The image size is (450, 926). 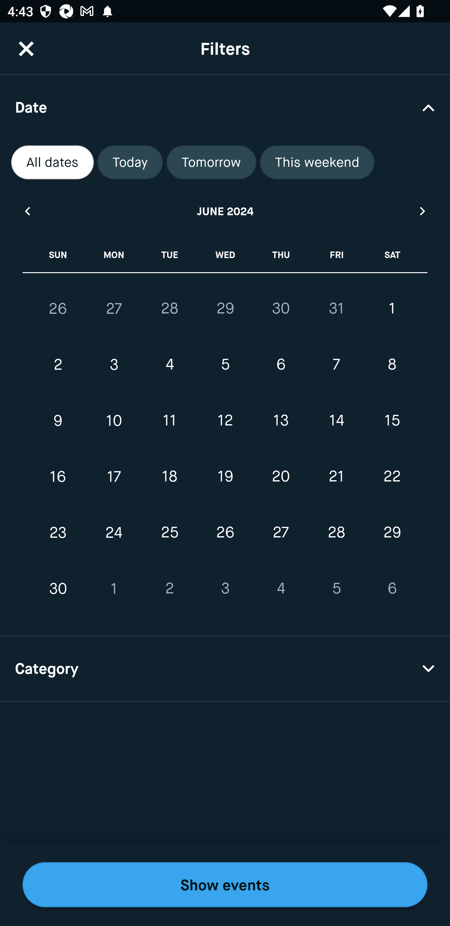 What do you see at coordinates (58, 308) in the screenshot?
I see `26` at bounding box center [58, 308].